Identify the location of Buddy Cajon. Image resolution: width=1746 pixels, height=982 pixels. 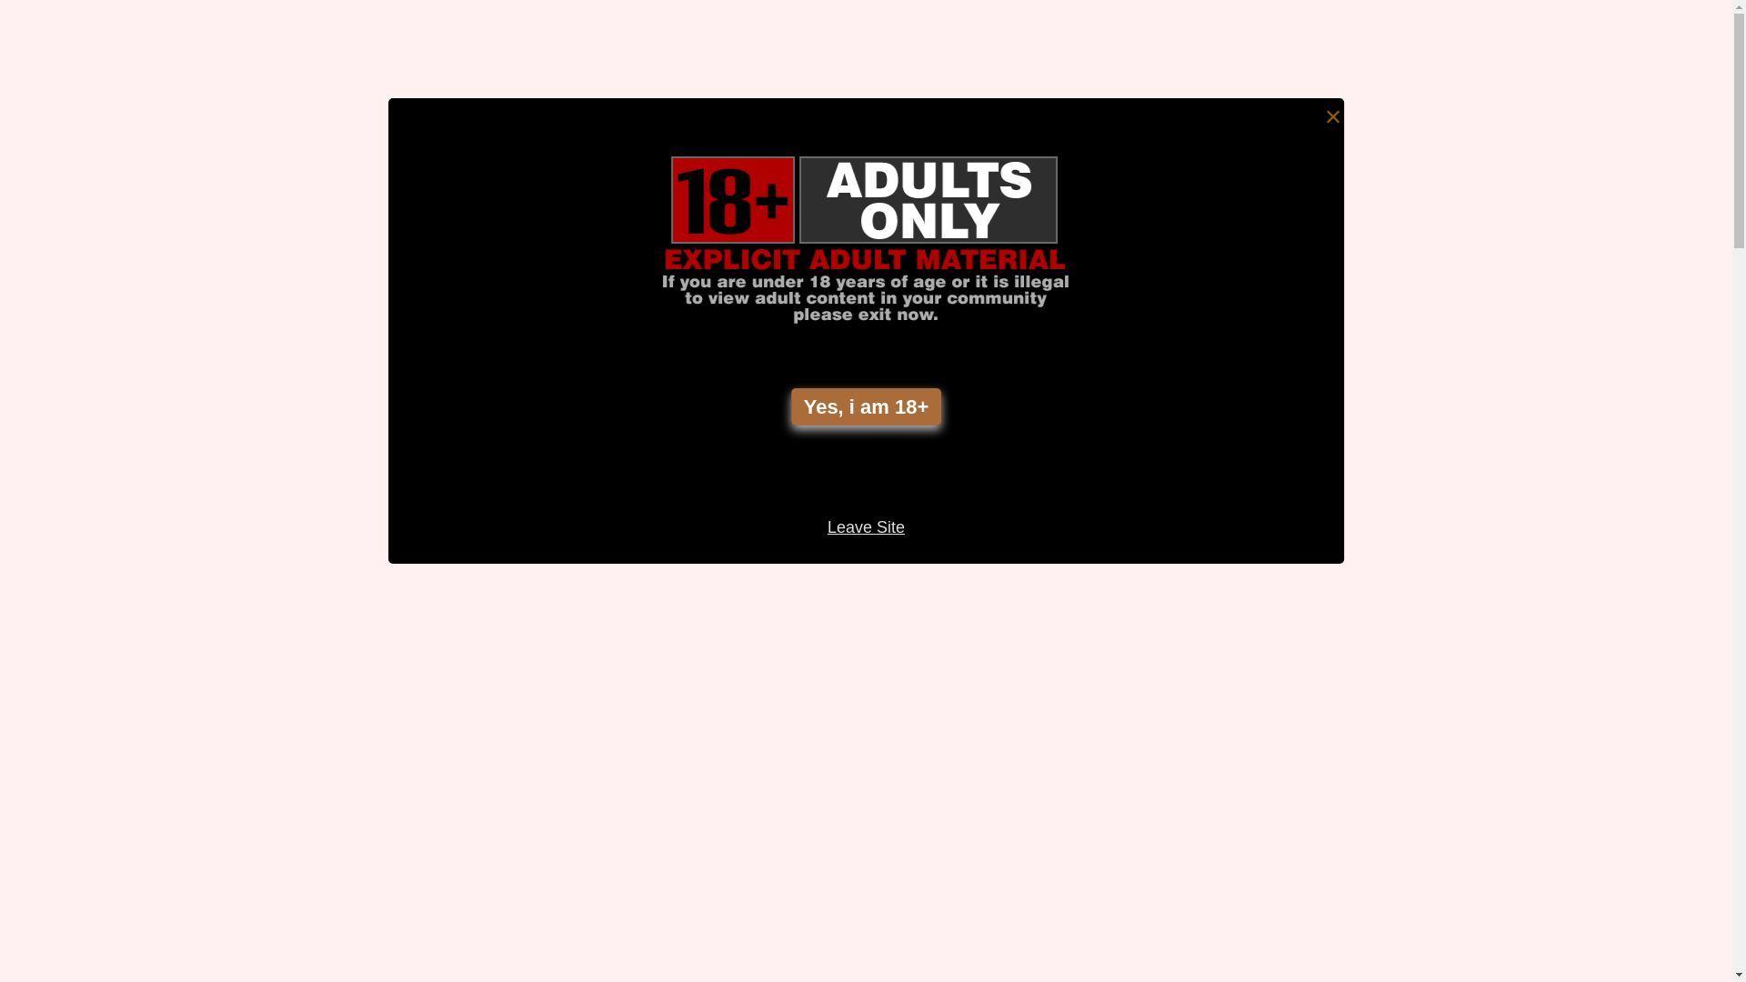
(1388, 592).